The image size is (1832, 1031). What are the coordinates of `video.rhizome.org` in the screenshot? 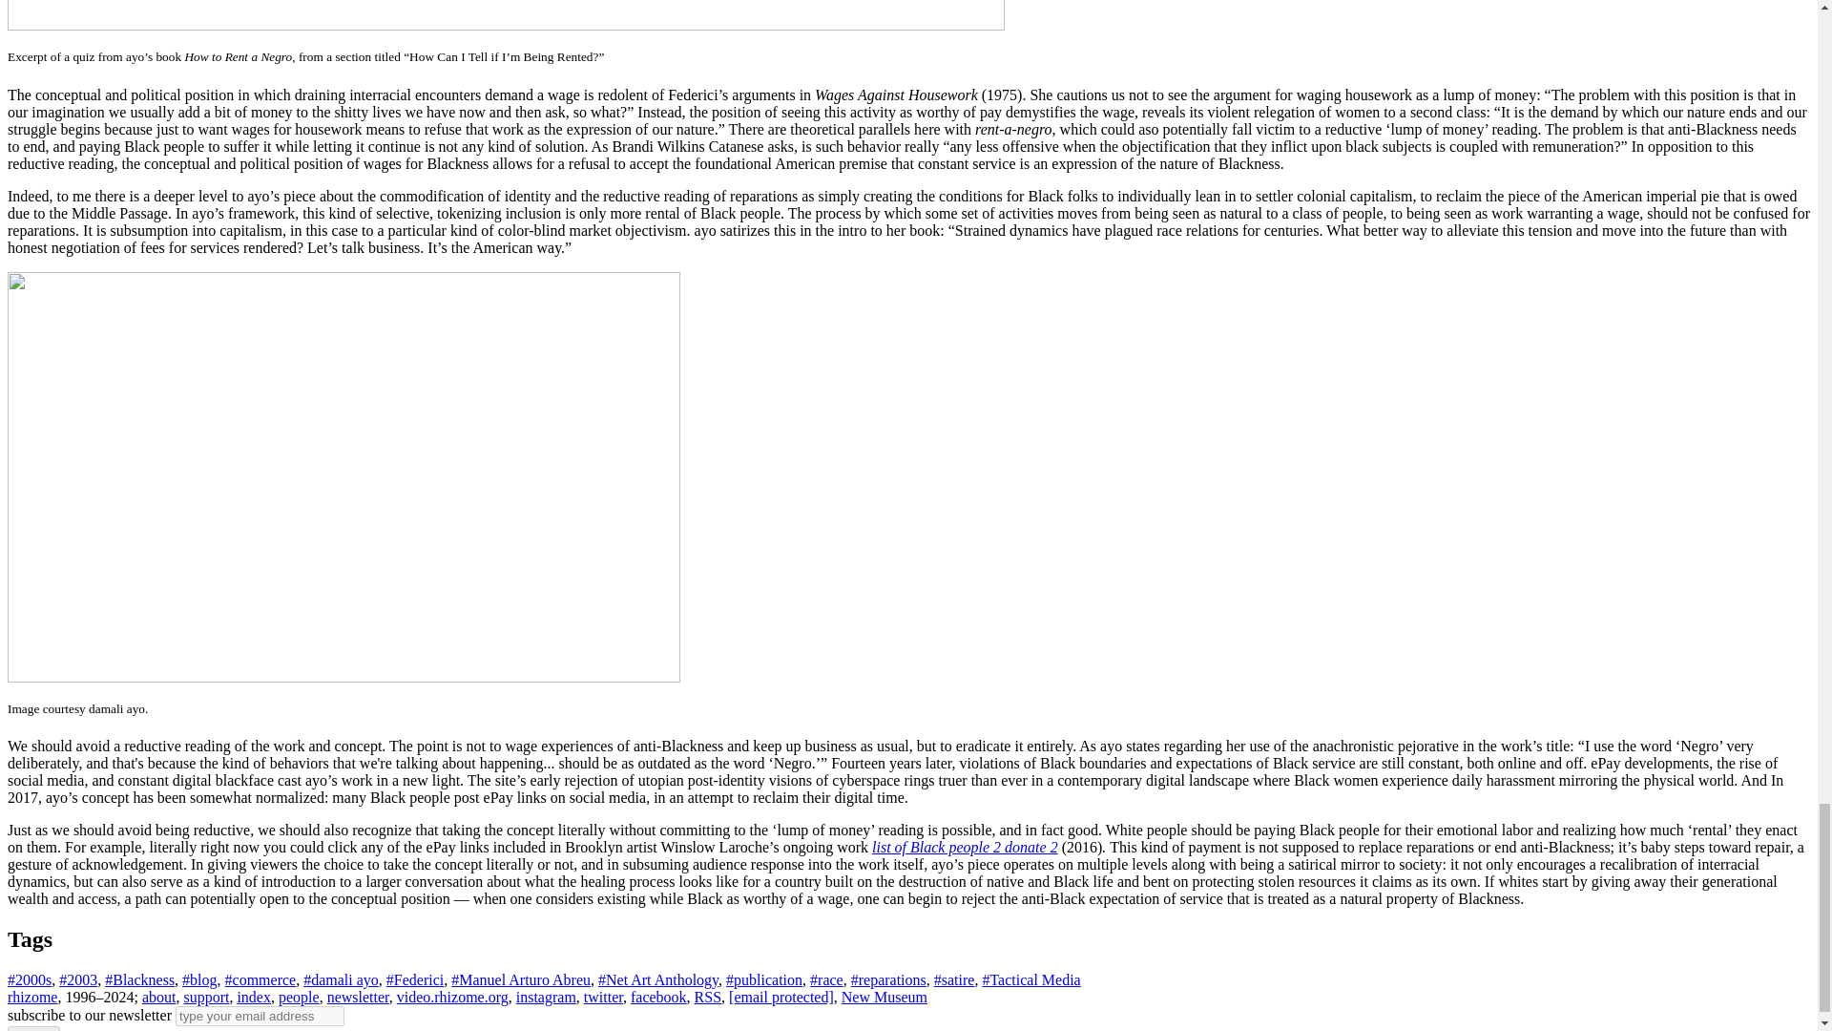 It's located at (452, 997).